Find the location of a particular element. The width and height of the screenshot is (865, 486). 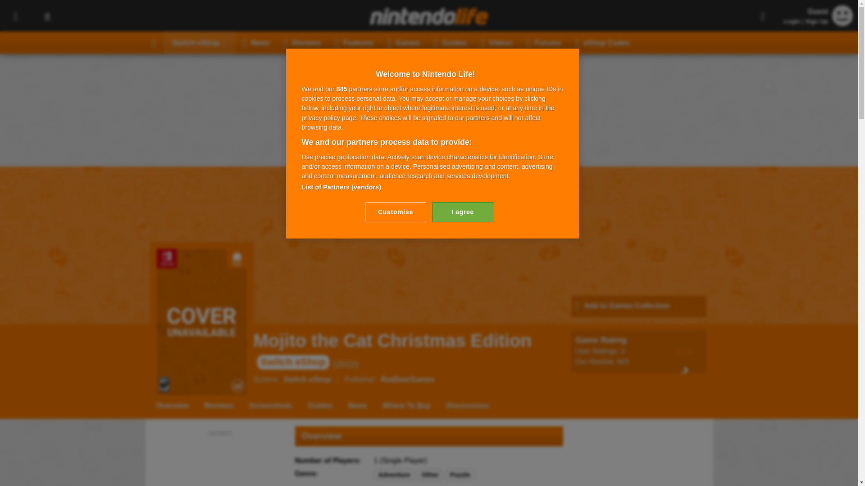

Search is located at coordinates (47, 16).